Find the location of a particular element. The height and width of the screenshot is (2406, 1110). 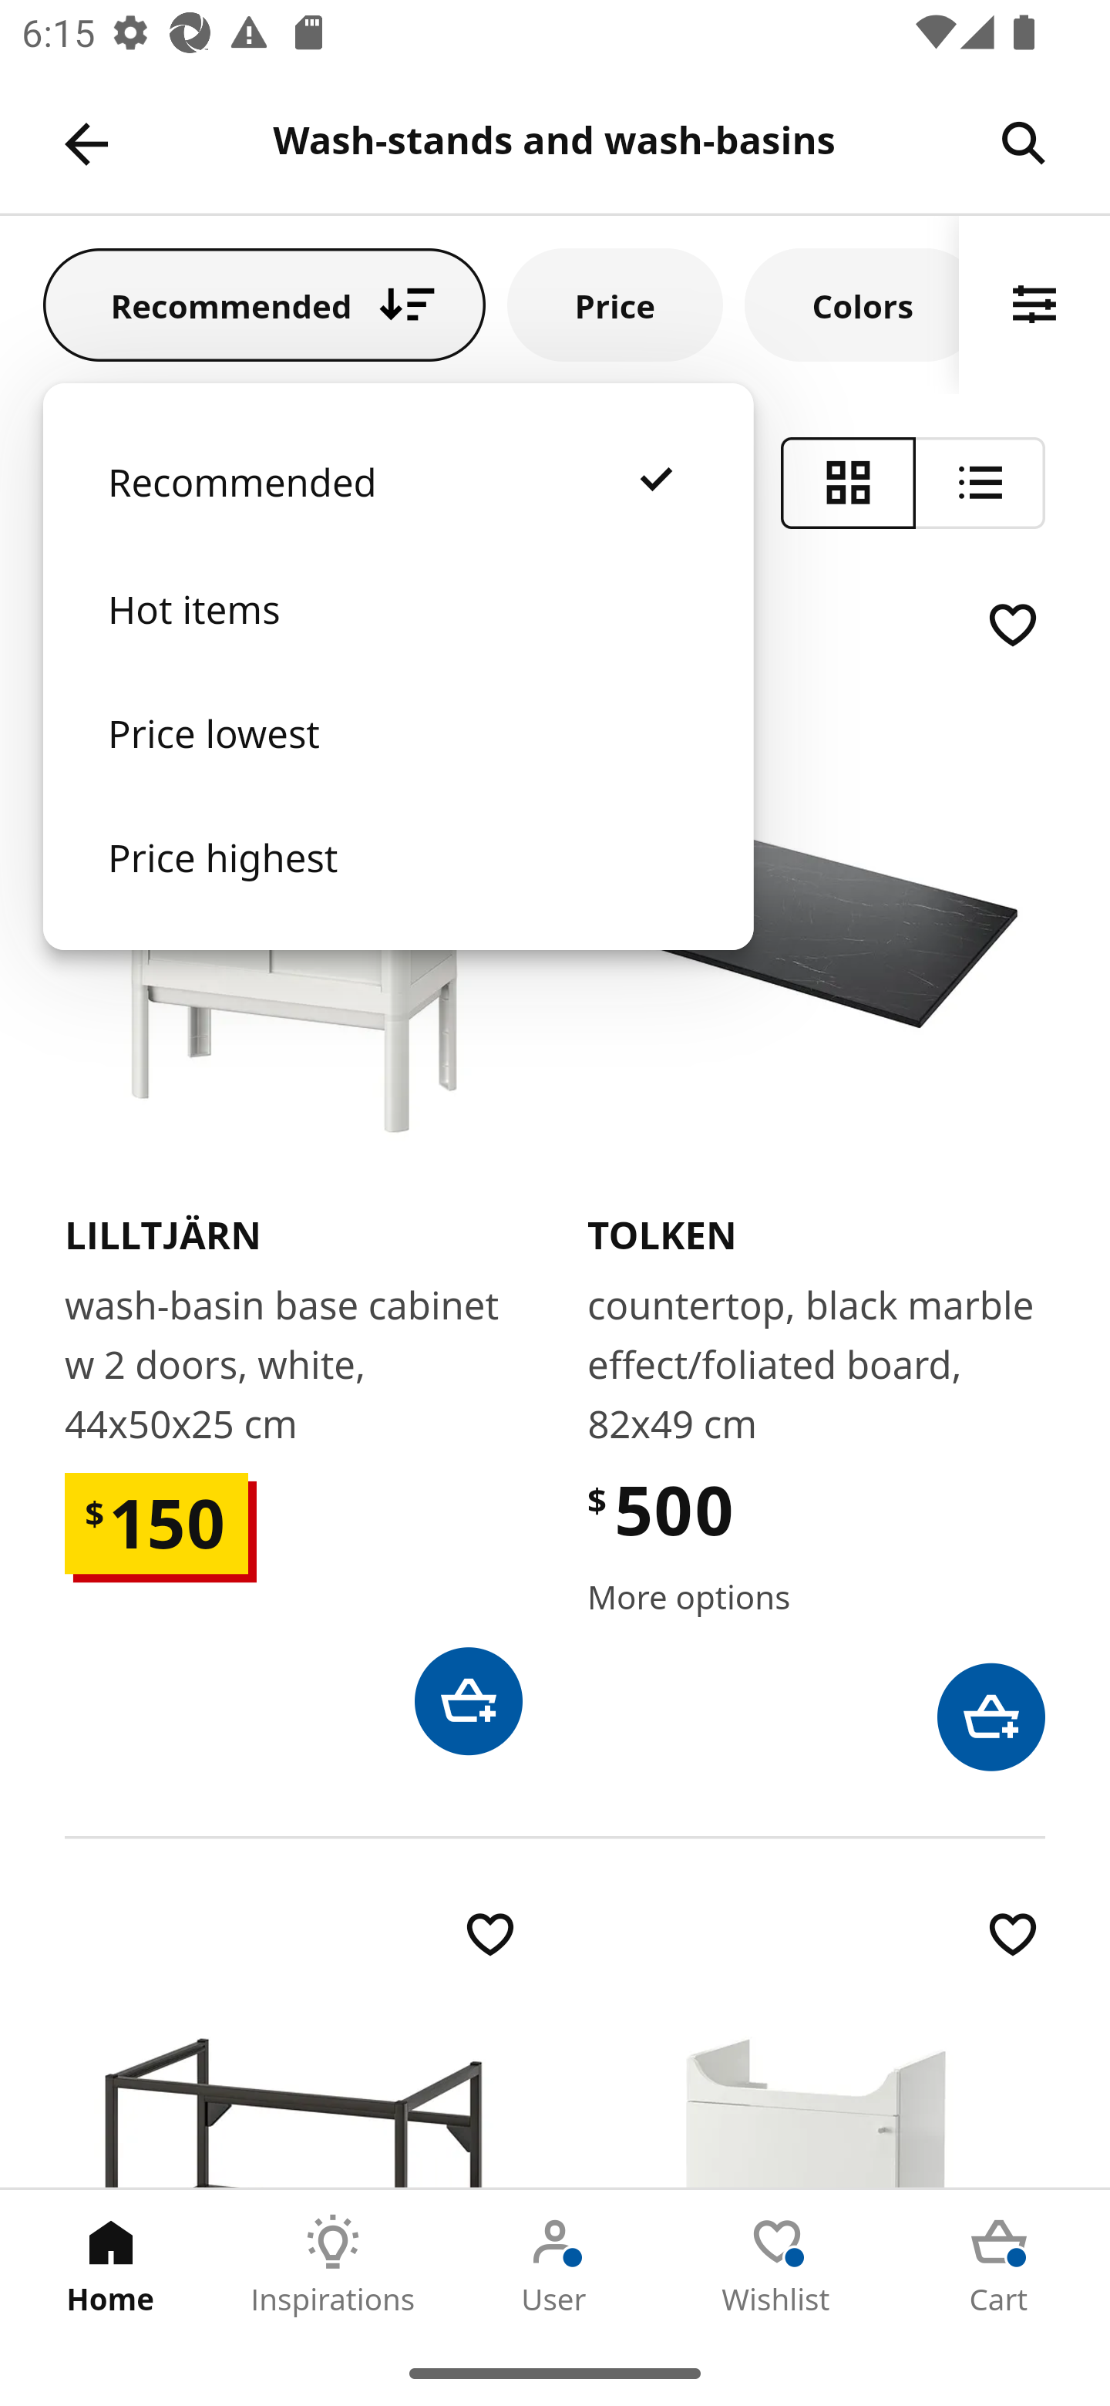

Recommended is located at coordinates (398, 512).